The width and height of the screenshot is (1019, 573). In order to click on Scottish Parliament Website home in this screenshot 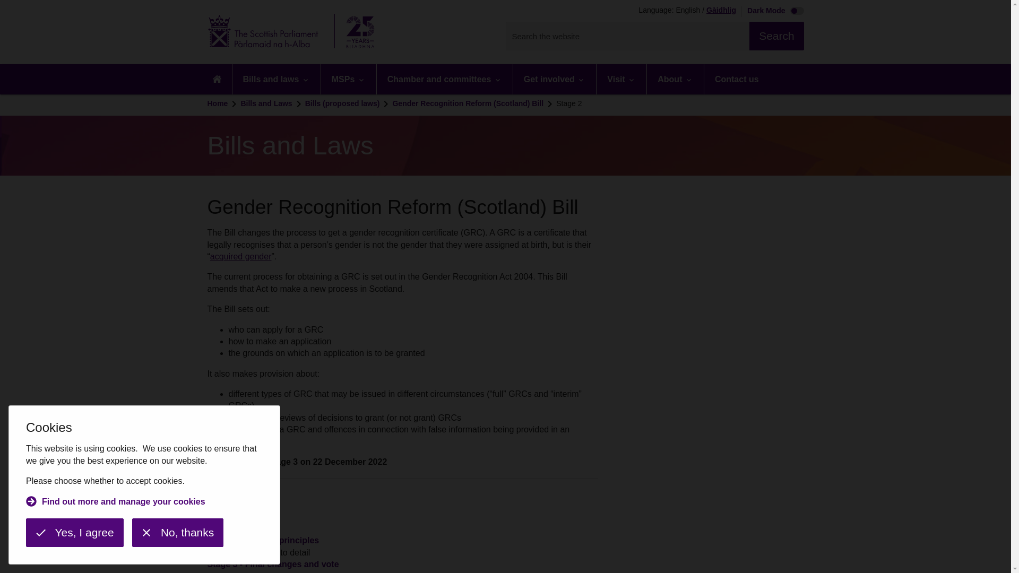, I will do `click(294, 32)`.